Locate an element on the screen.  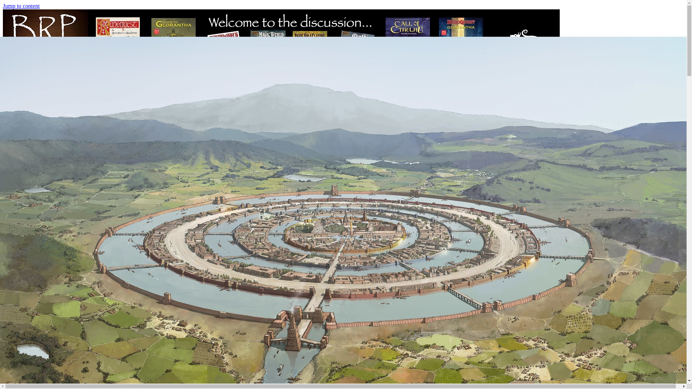
Sign Up is located at coordinates (27, 187).